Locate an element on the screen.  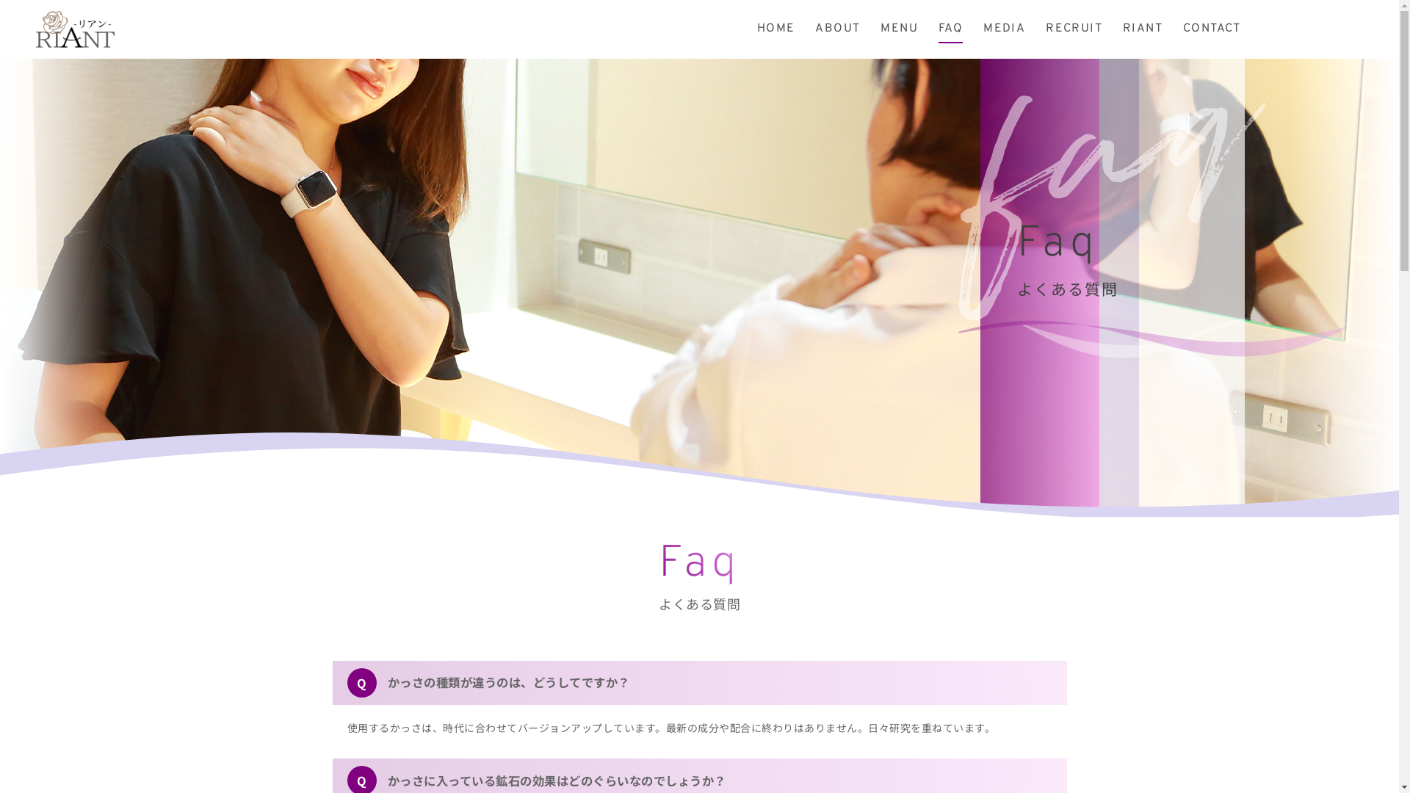
ABOUT is located at coordinates (837, 32).